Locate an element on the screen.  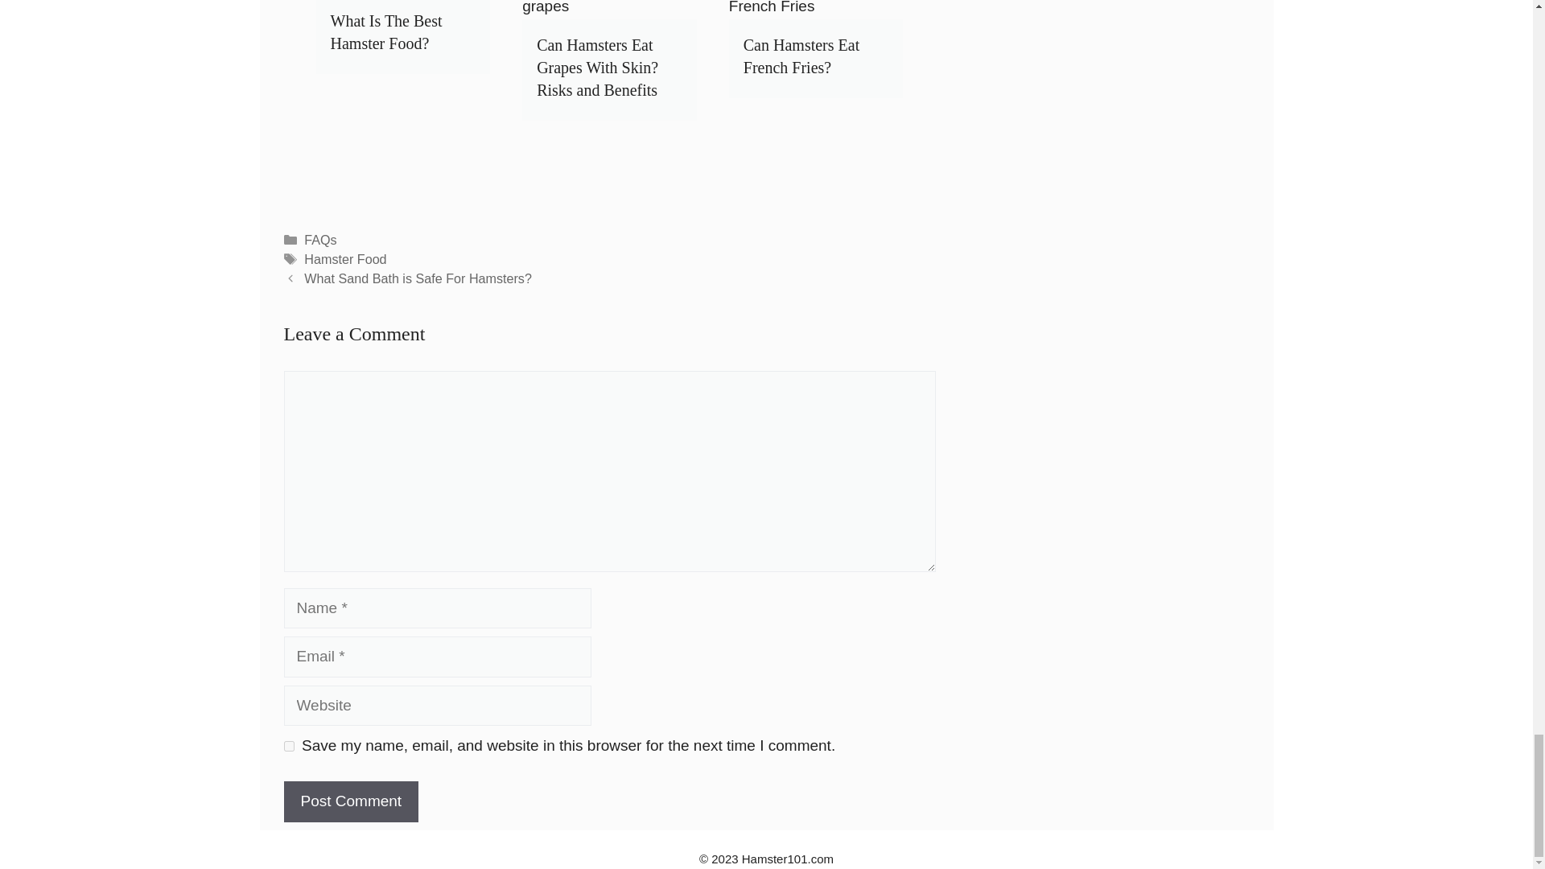
Can Hamsters Eat Grapes With Skin? Risks and Benefits is located at coordinates (597, 68).